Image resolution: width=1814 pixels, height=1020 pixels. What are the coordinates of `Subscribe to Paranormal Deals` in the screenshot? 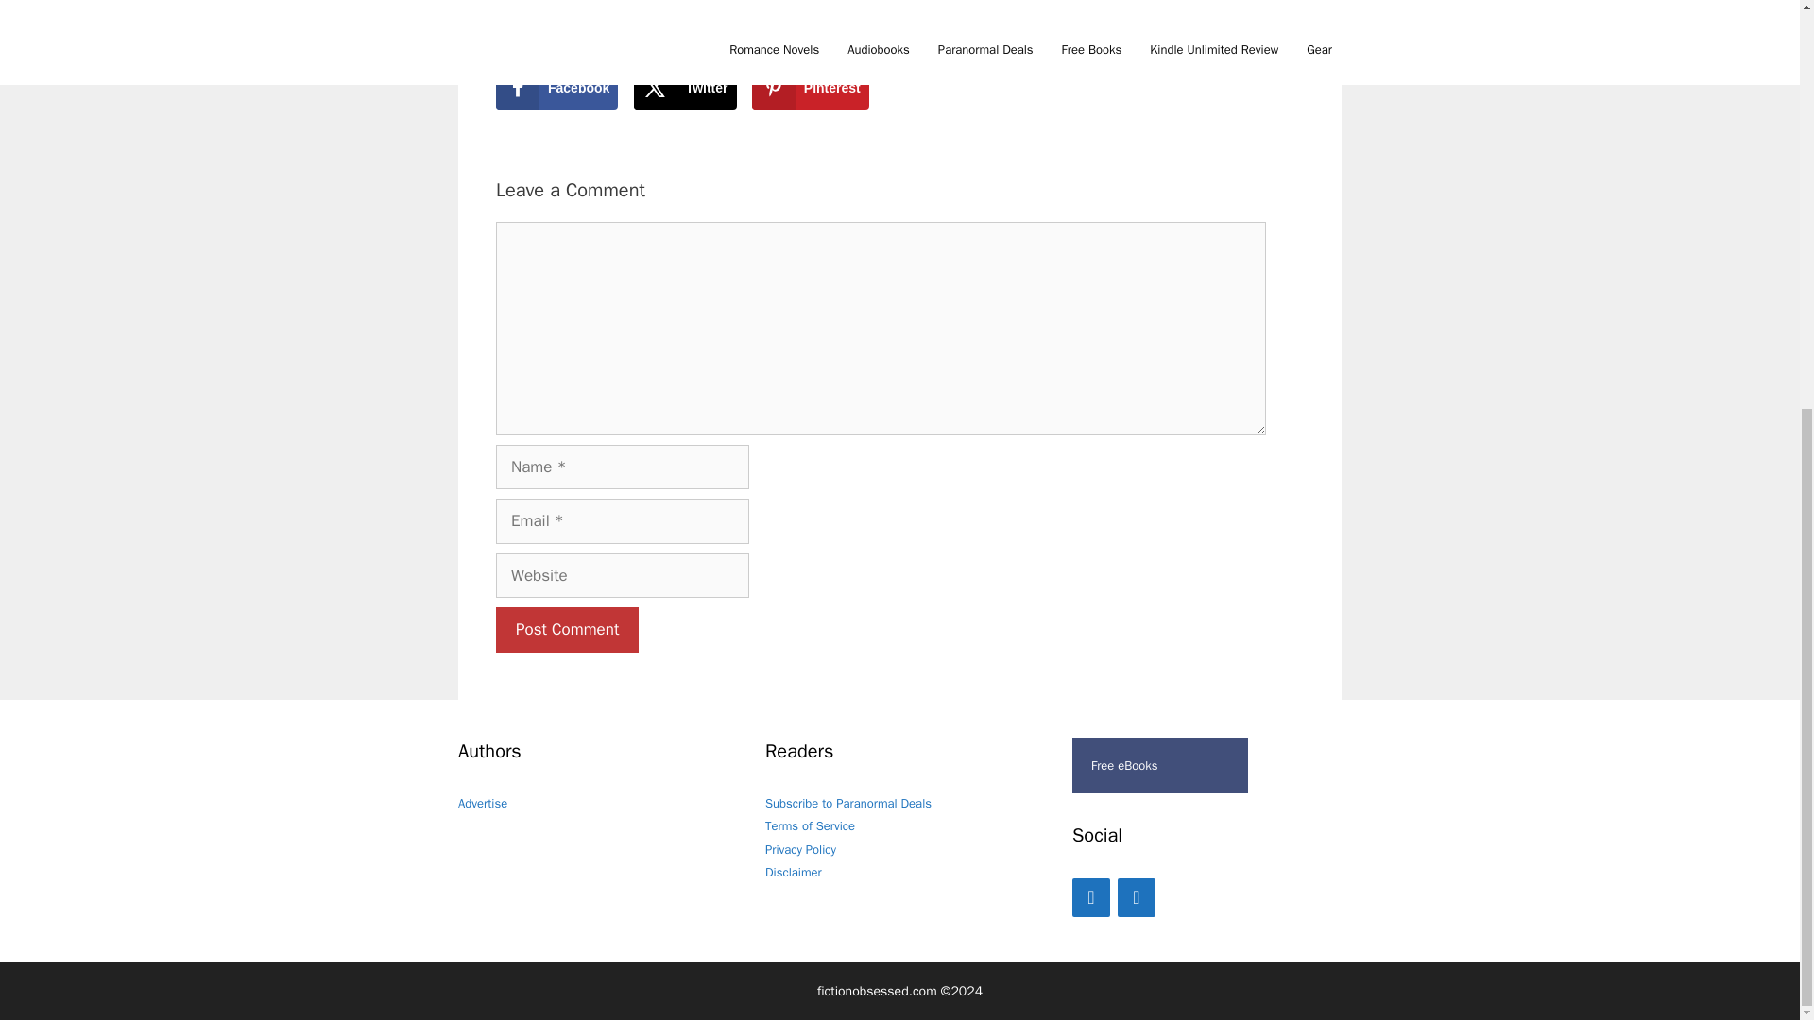 It's located at (848, 803).